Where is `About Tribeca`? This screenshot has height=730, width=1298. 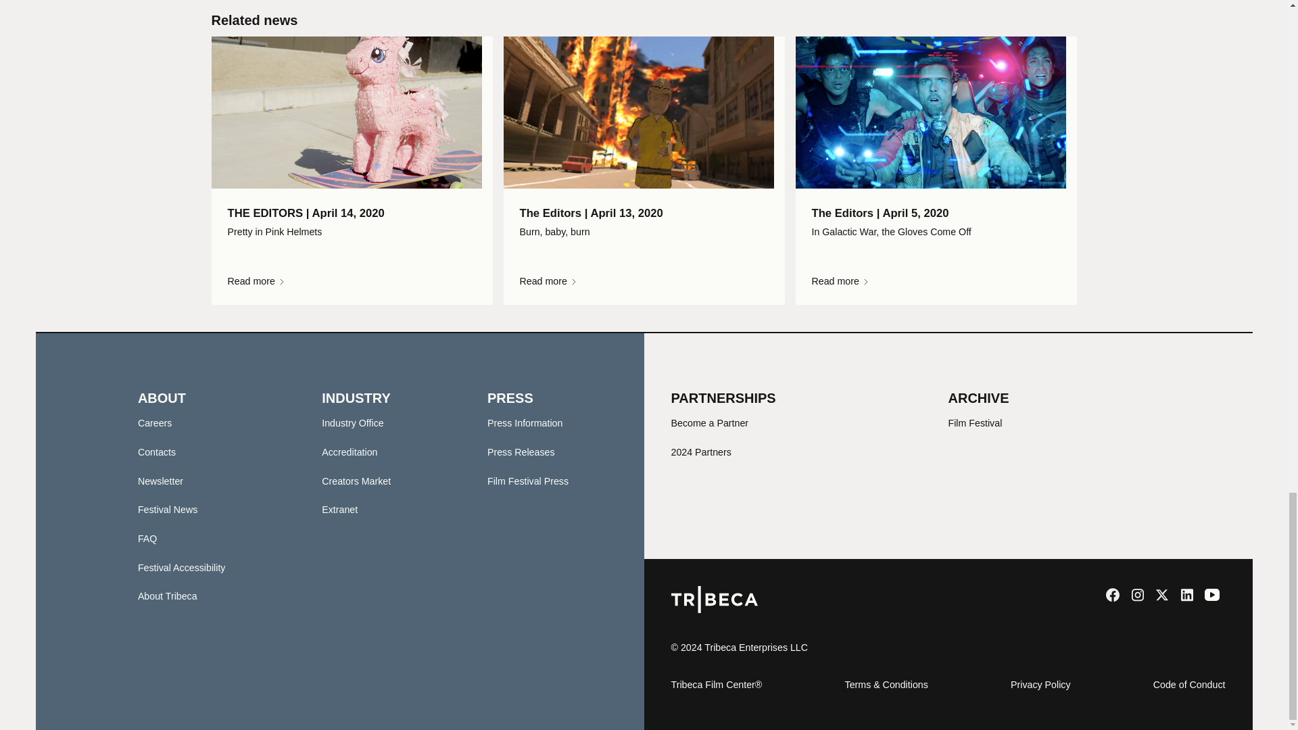 About Tribeca is located at coordinates (167, 595).